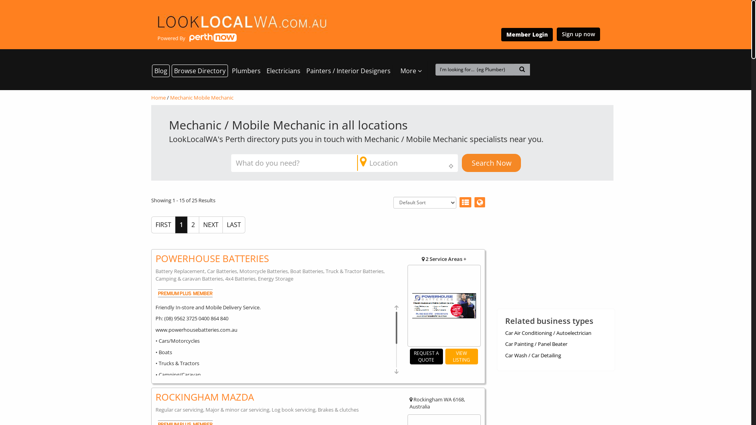 Image resolution: width=756 pixels, height=425 pixels. What do you see at coordinates (241, 30) in the screenshot?
I see `Powered By` at bounding box center [241, 30].